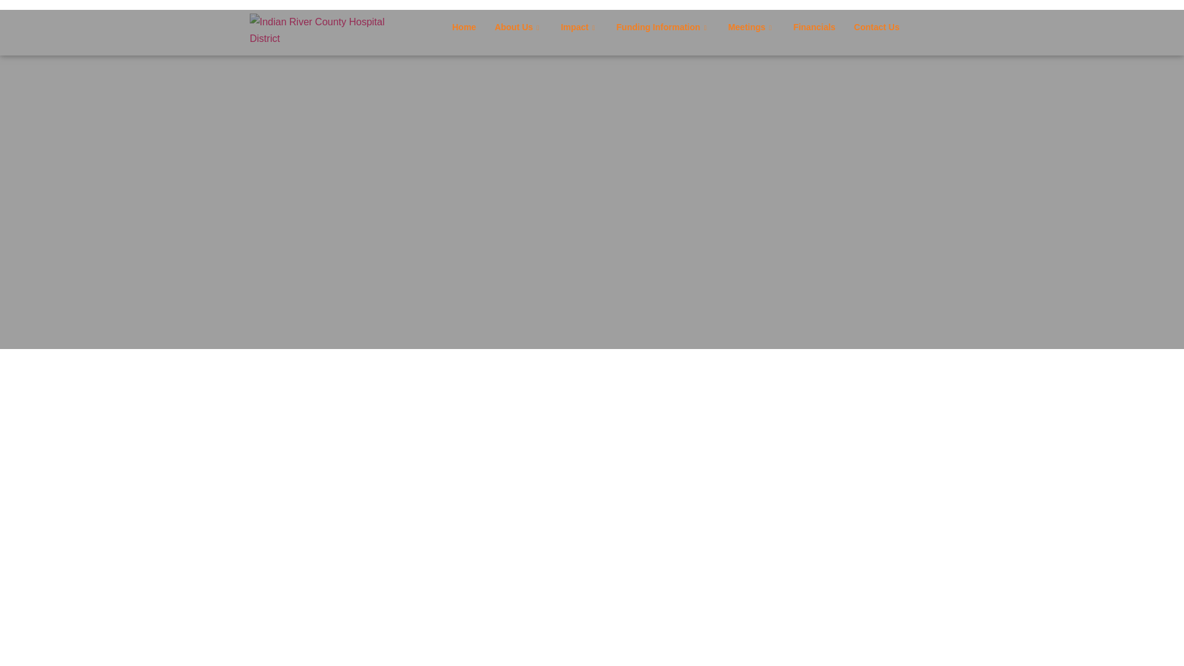 Image resolution: width=1184 pixels, height=666 pixels. What do you see at coordinates (662, 27) in the screenshot?
I see `Funding Information` at bounding box center [662, 27].